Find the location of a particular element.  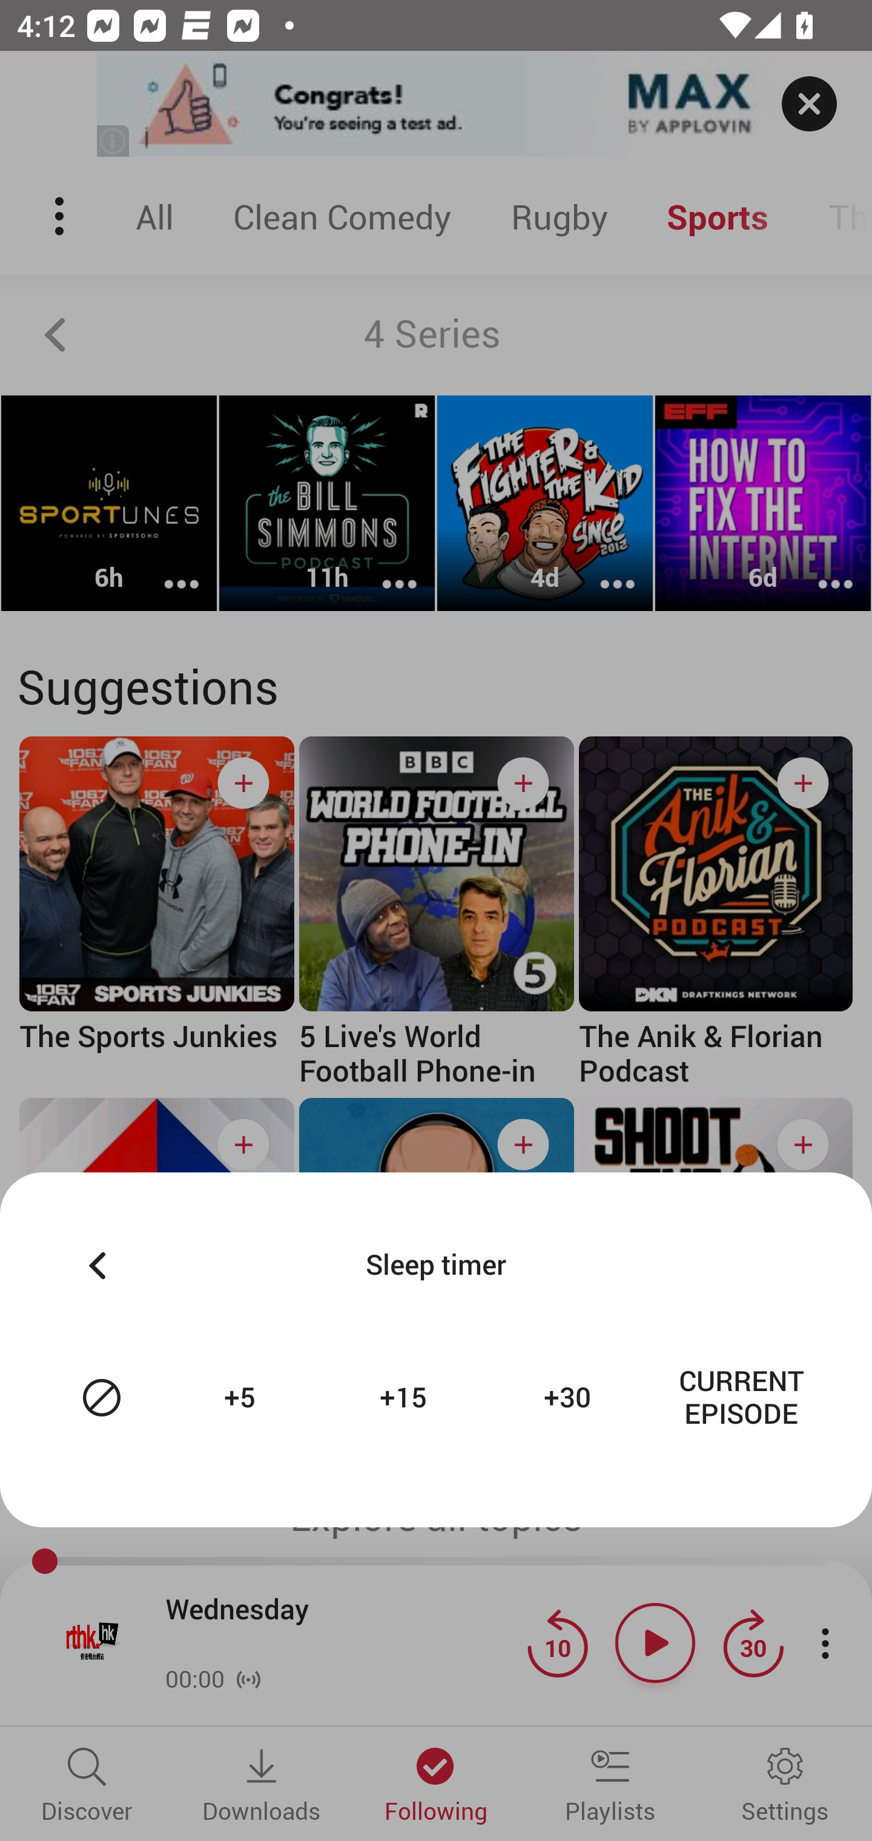

CURRENT
EPISODE is located at coordinates (741, 1398).